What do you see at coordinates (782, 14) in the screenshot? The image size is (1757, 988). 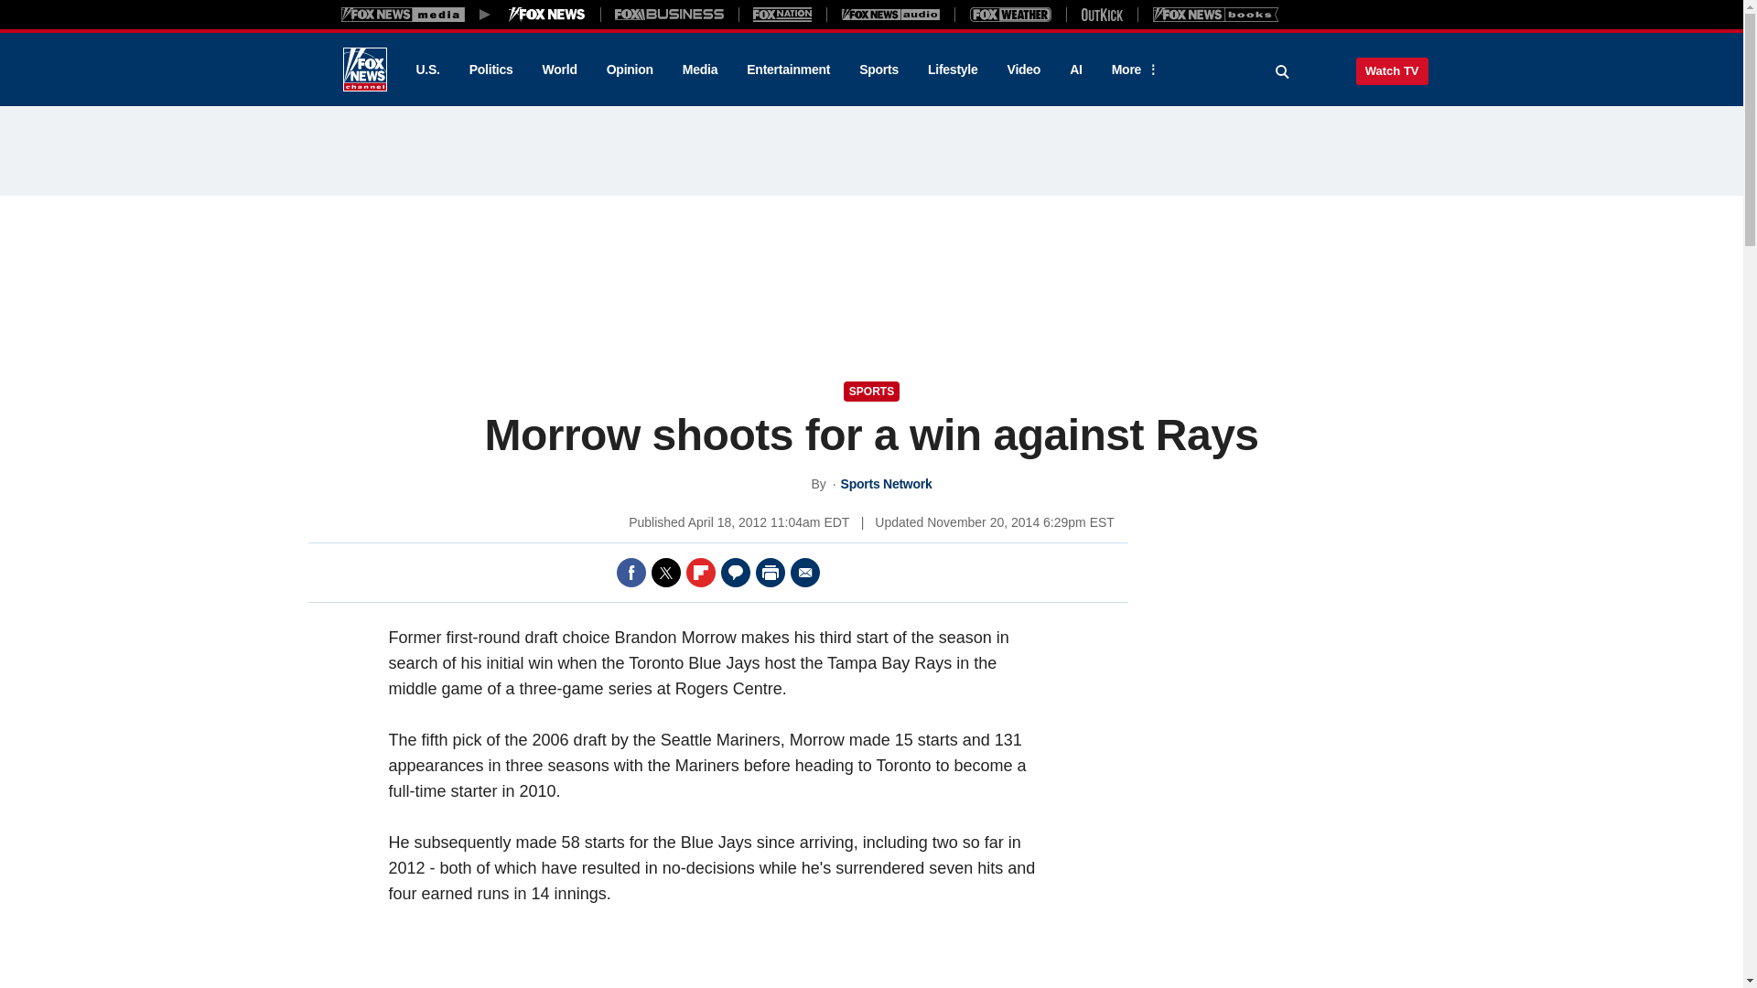 I see `Fox Nation` at bounding box center [782, 14].